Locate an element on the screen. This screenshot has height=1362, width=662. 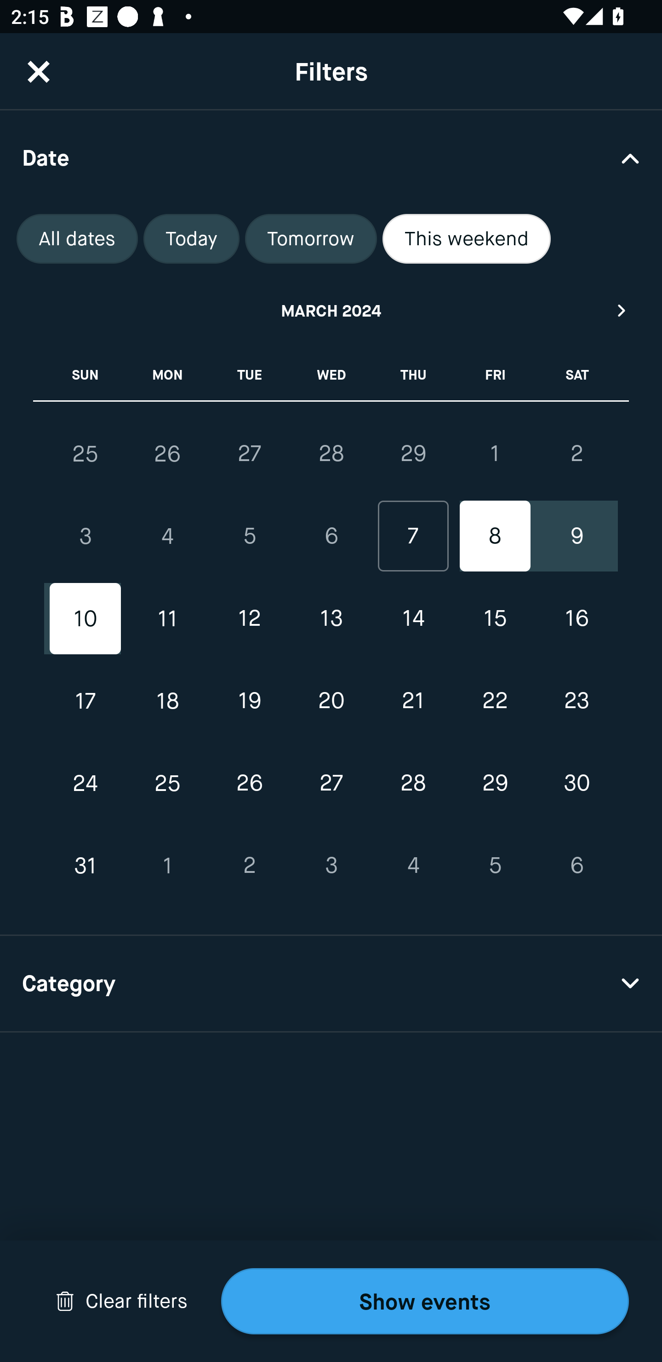
21 is located at coordinates (413, 700).